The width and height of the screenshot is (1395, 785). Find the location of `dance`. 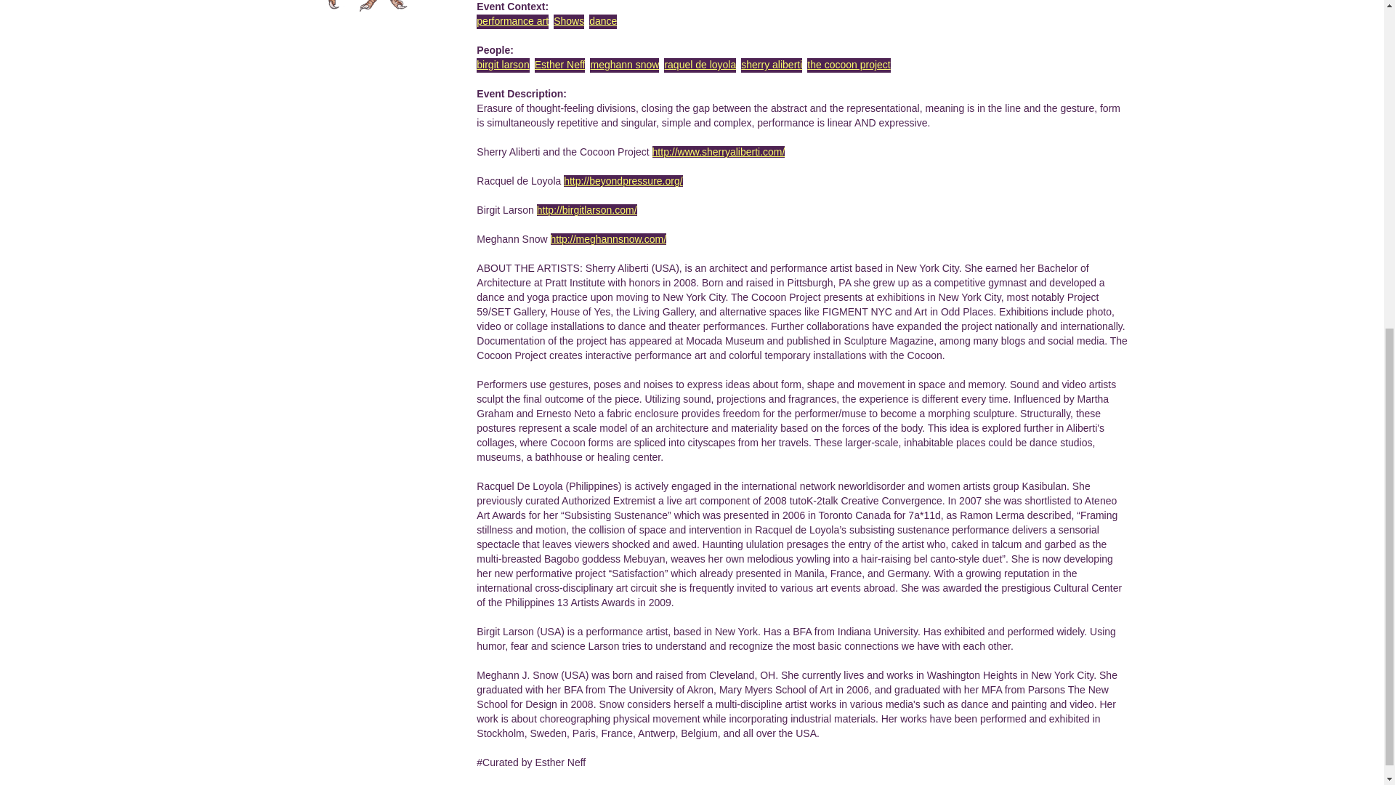

dance is located at coordinates (602, 20).